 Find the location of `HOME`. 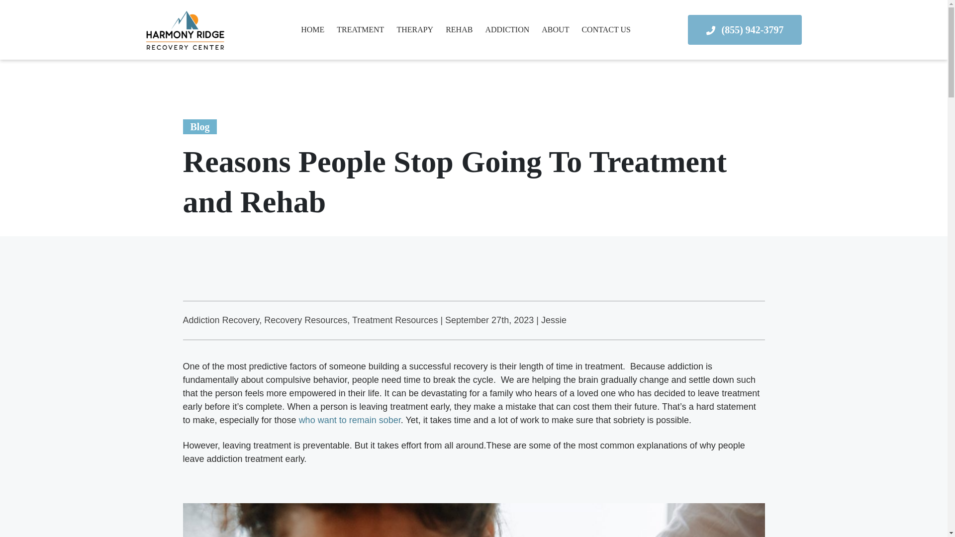

HOME is located at coordinates (312, 30).